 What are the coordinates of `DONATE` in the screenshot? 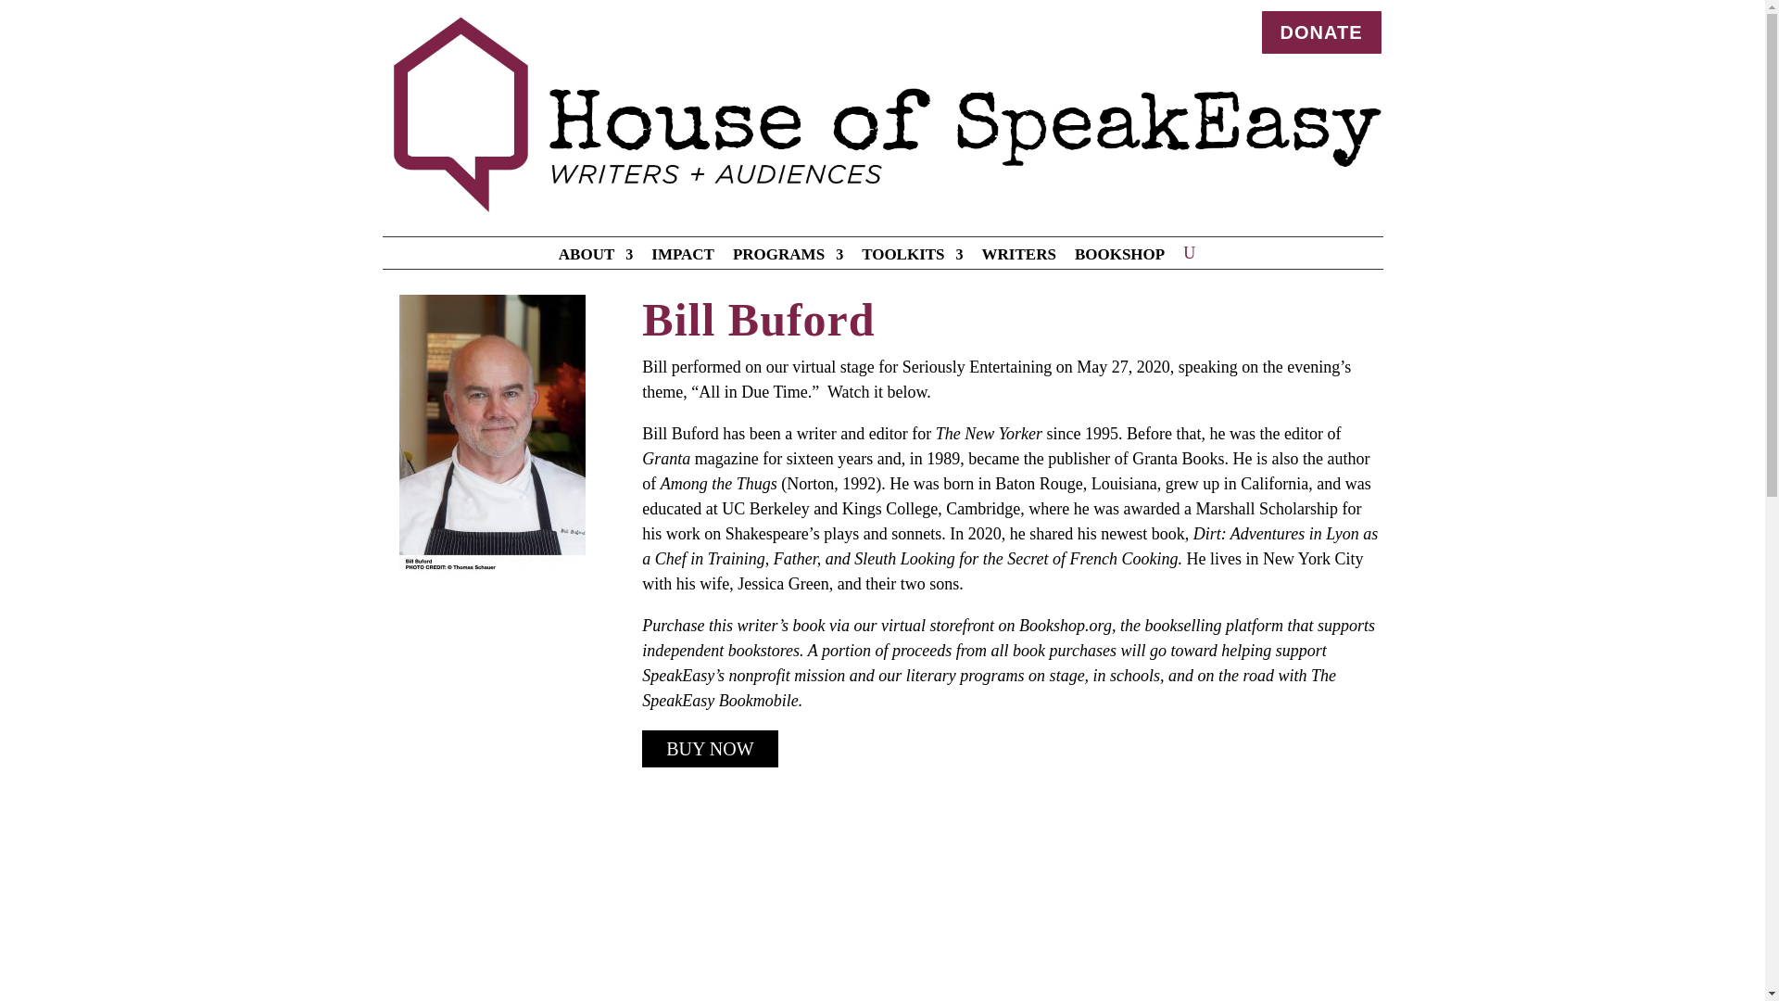 It's located at (1321, 32).